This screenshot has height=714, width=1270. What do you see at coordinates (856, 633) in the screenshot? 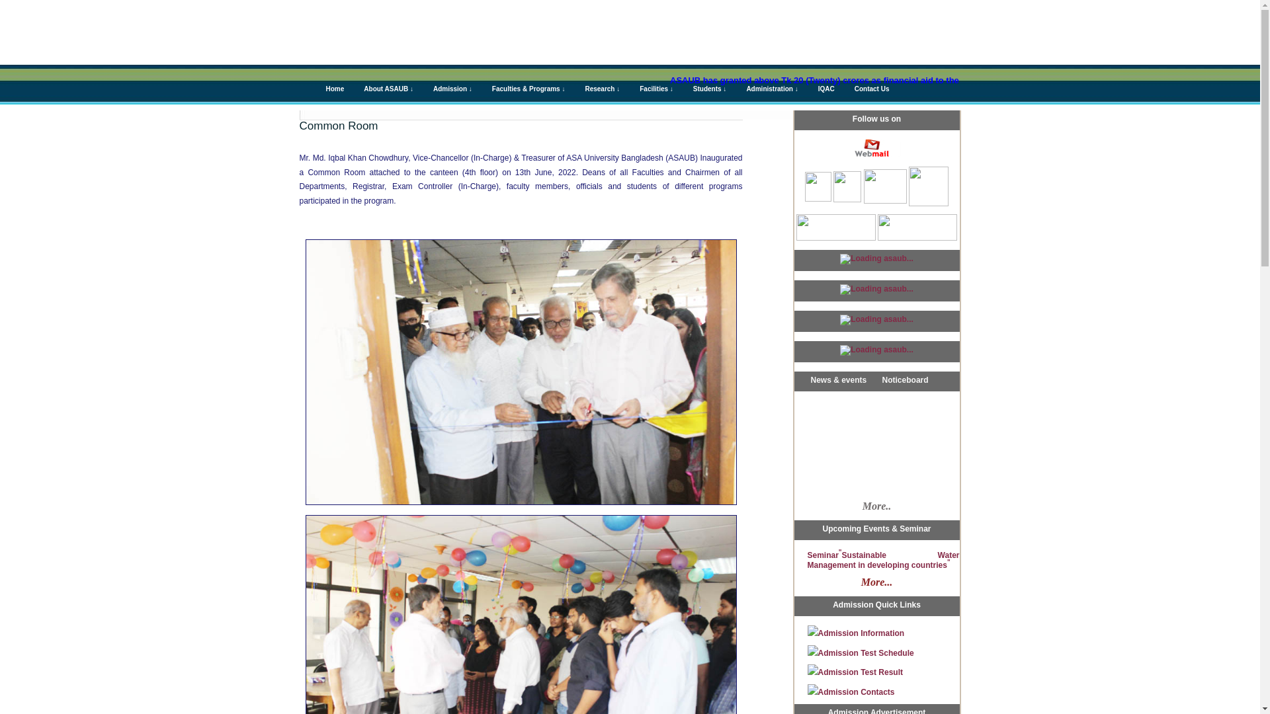
I see `Admission Information` at bounding box center [856, 633].